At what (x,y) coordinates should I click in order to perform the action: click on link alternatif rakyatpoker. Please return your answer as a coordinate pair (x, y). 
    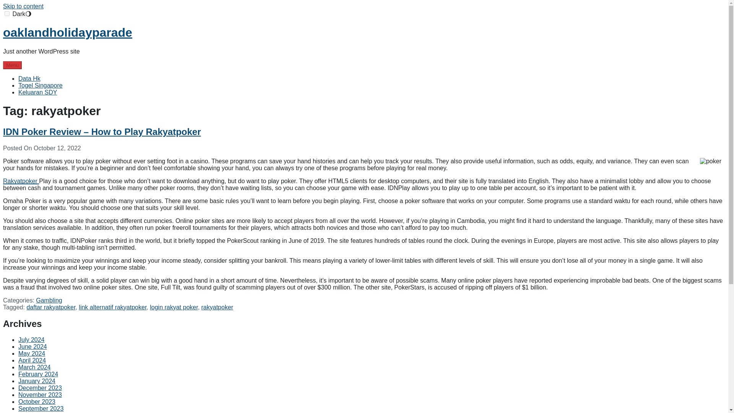
    Looking at the image, I should click on (112, 307).